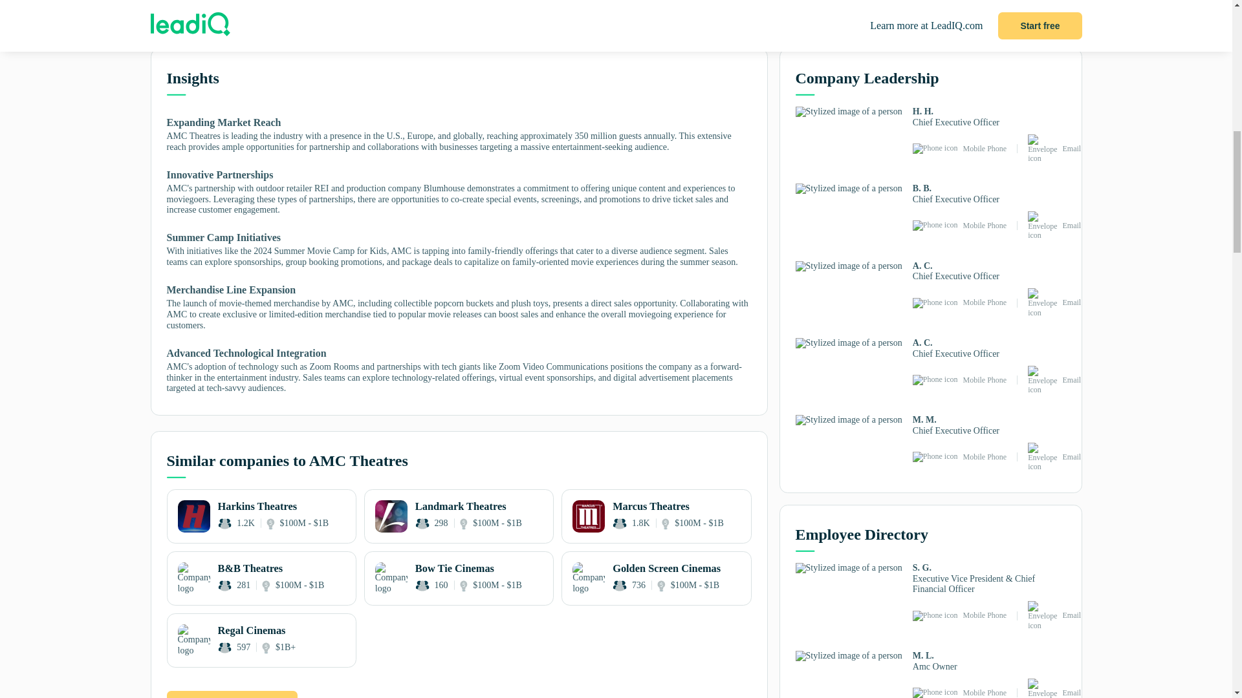  What do you see at coordinates (715, 22) in the screenshot?
I see `FAQ` at bounding box center [715, 22].